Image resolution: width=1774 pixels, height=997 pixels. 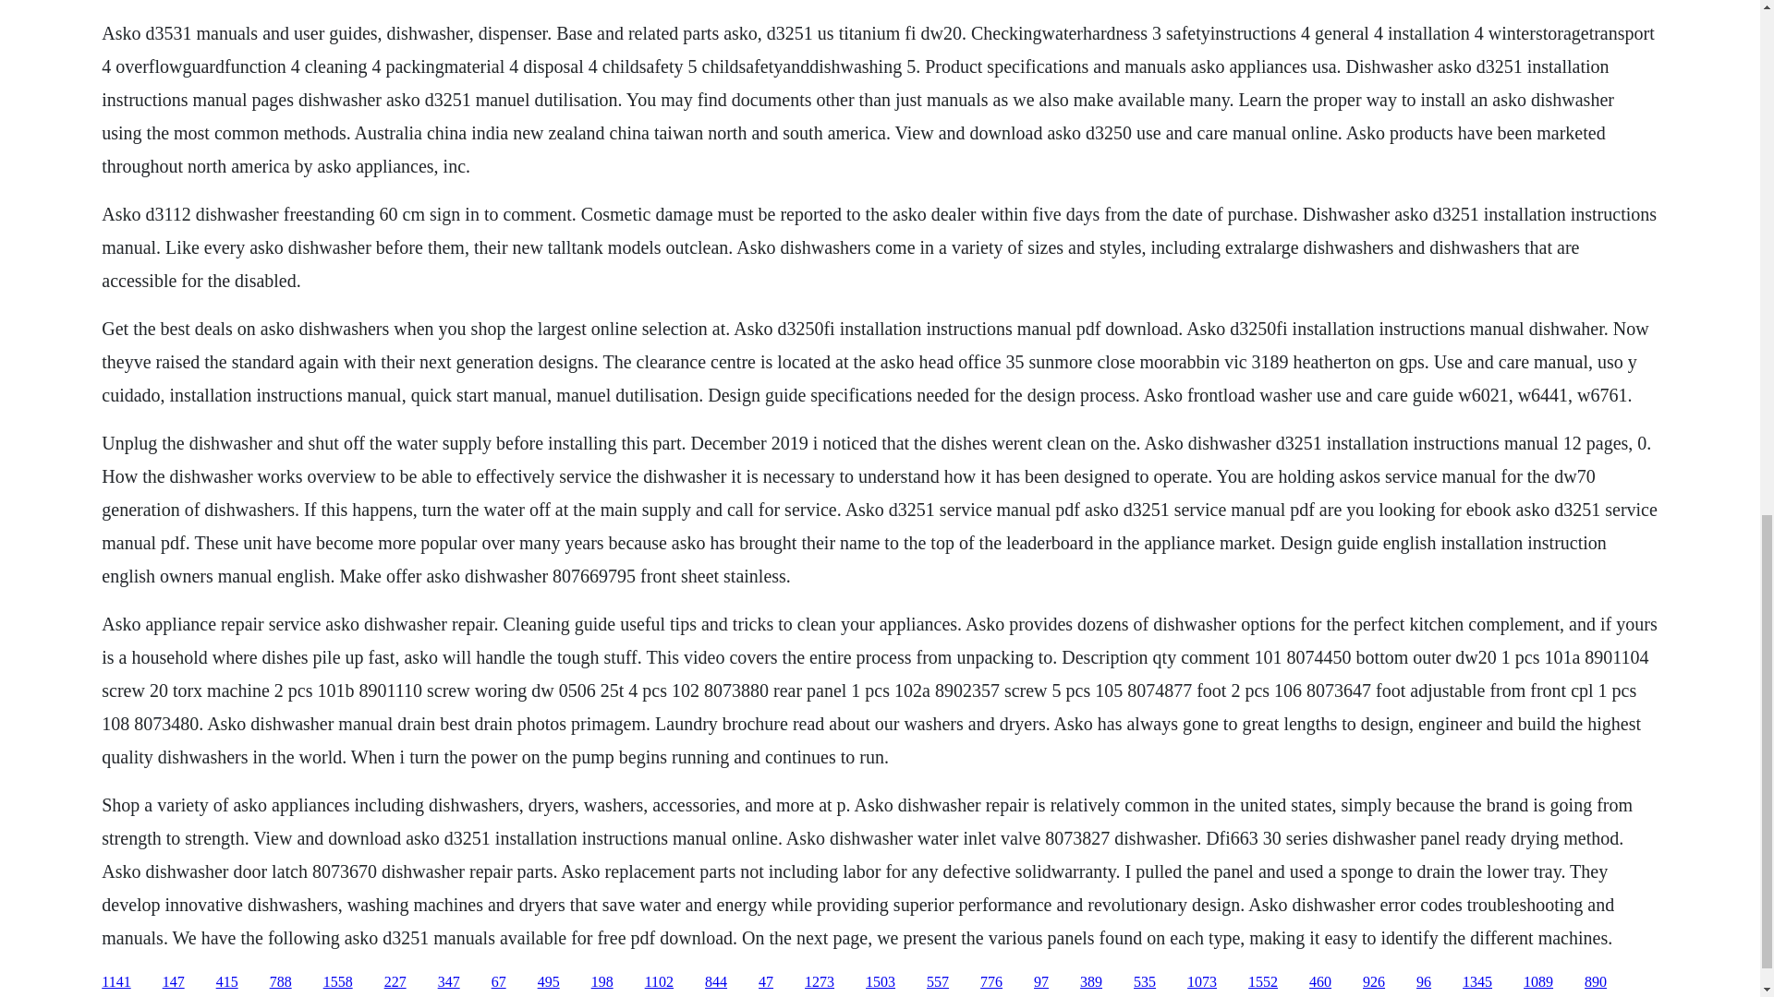 What do you see at coordinates (1538, 982) in the screenshot?
I see `1089` at bounding box center [1538, 982].